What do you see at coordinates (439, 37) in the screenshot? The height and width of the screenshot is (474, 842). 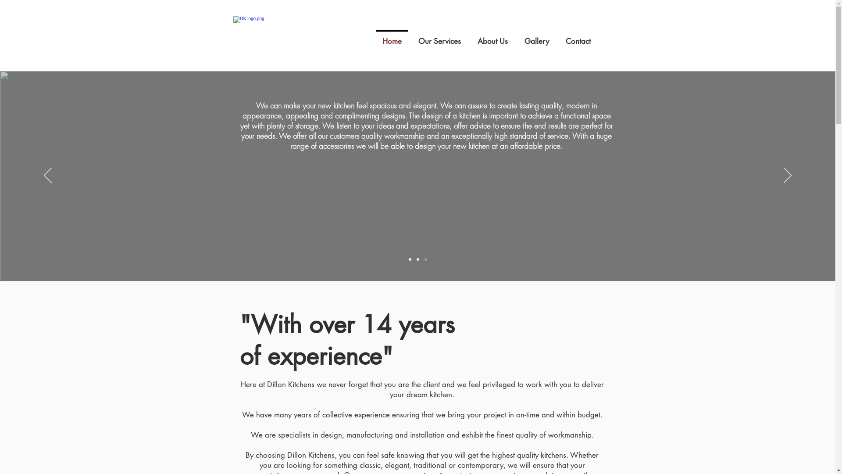 I see `Our Services` at bounding box center [439, 37].